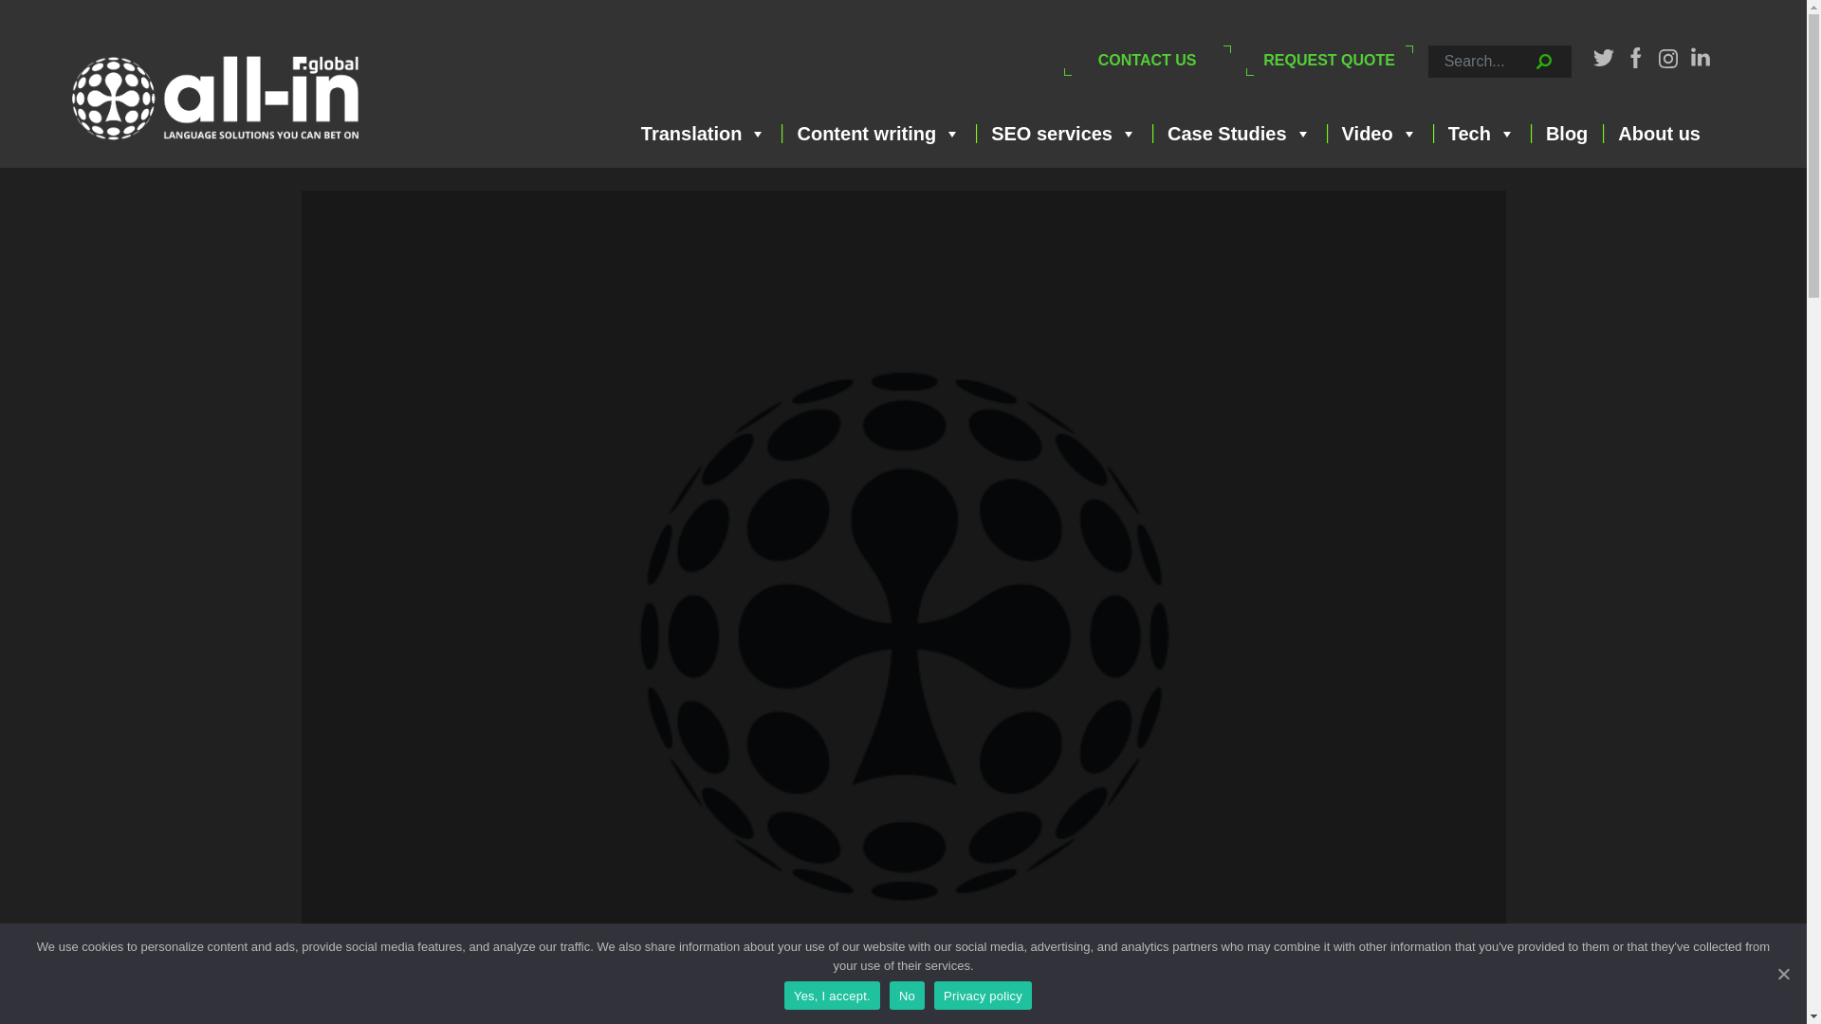 The image size is (1821, 1024). I want to click on Translation, so click(704, 133).